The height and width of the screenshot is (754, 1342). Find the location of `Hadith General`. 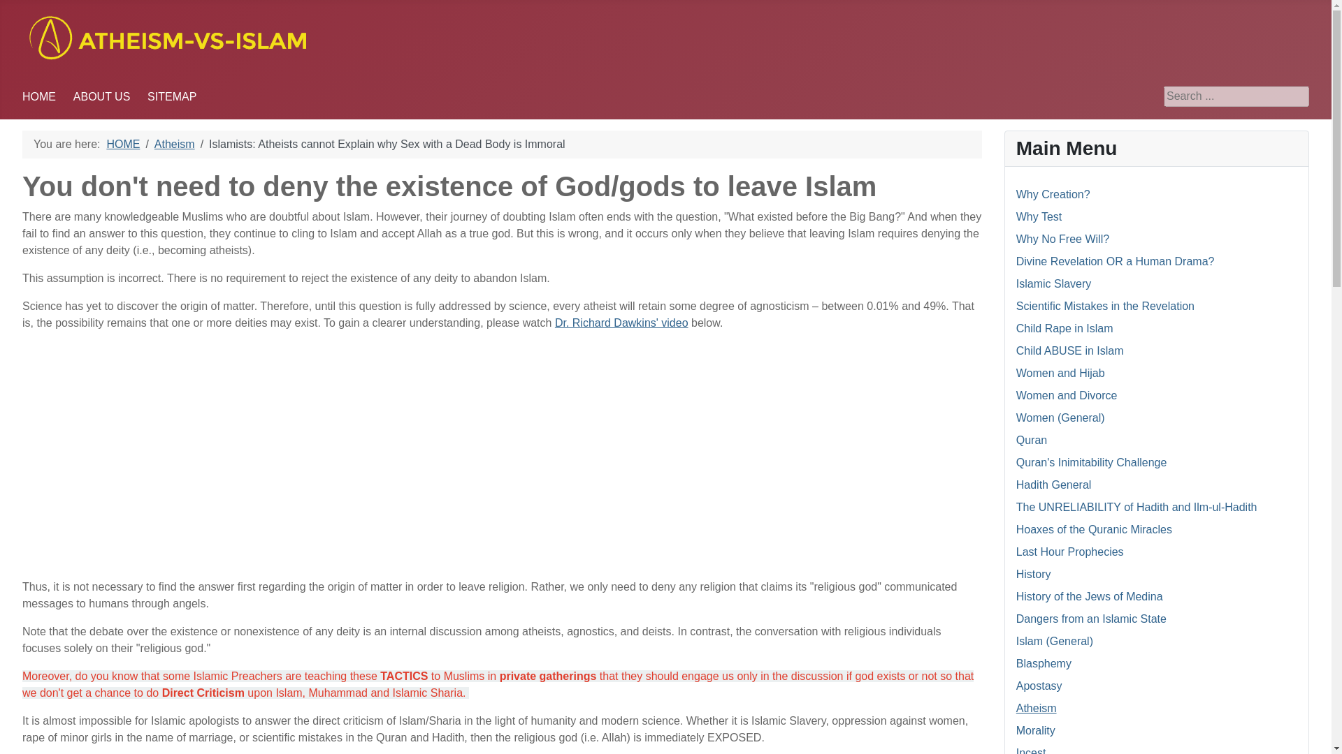

Hadith General is located at coordinates (1054, 485).